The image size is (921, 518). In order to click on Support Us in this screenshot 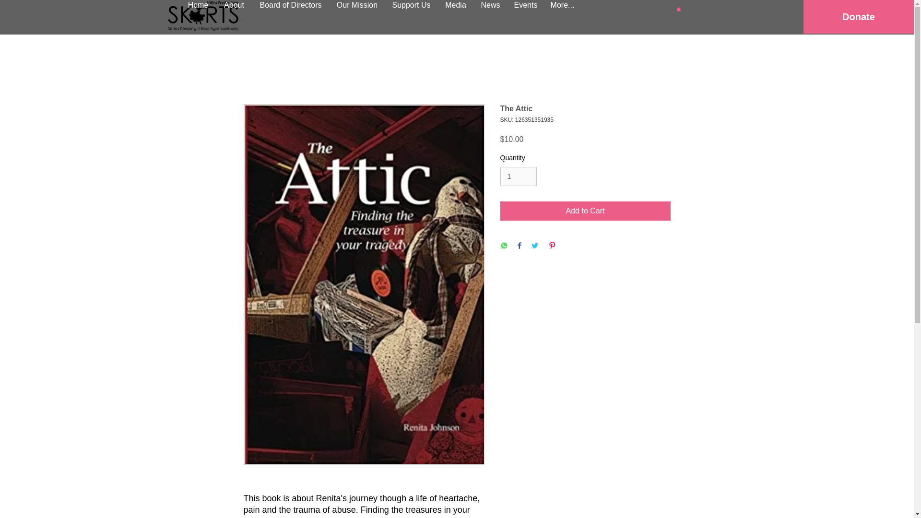, I will do `click(411, 3)`.